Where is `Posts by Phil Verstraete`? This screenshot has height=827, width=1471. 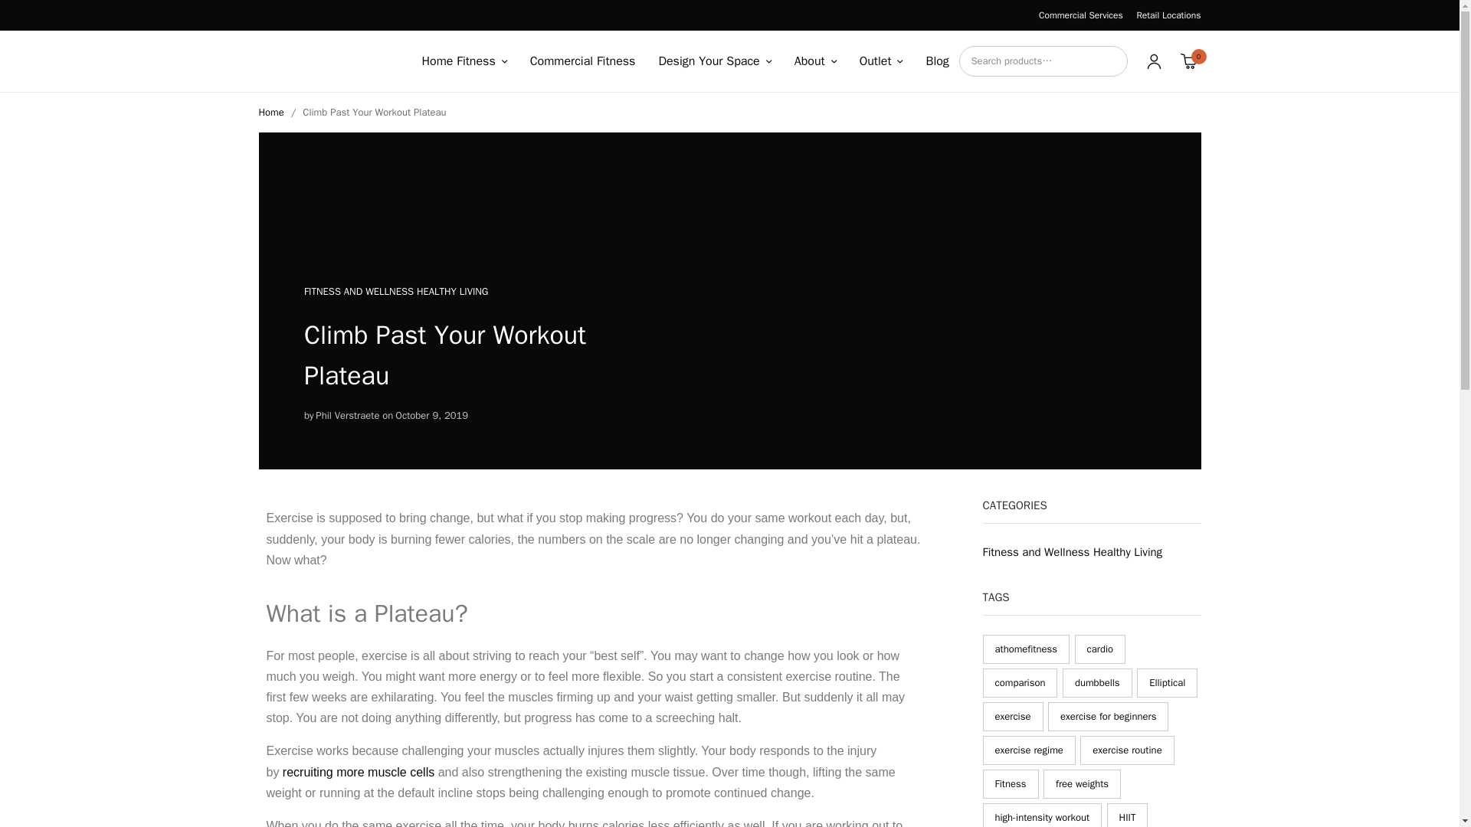
Posts by Phil Verstraete is located at coordinates (348, 417).